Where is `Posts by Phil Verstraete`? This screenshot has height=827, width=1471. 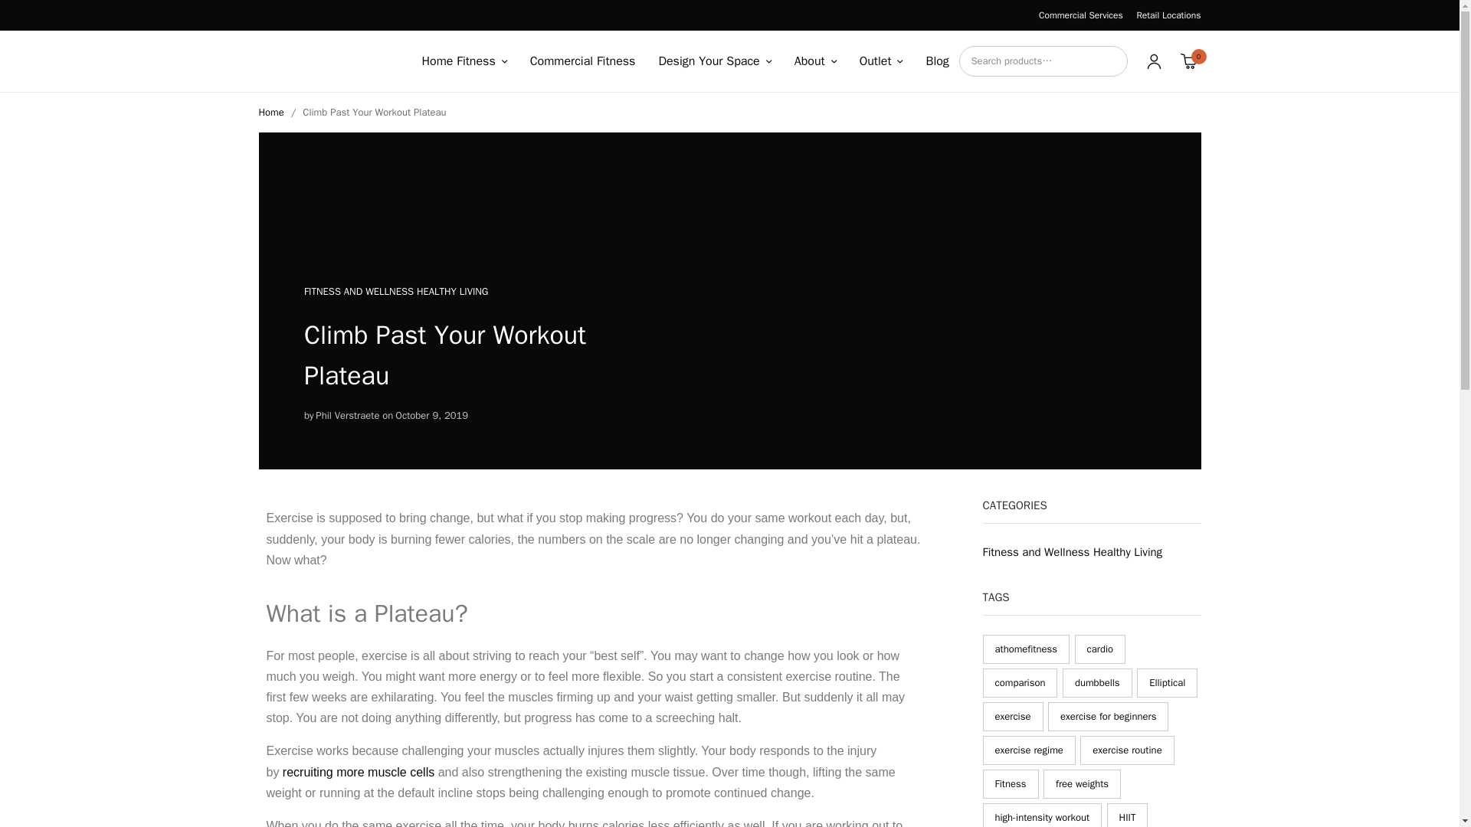
Posts by Phil Verstraete is located at coordinates (348, 417).